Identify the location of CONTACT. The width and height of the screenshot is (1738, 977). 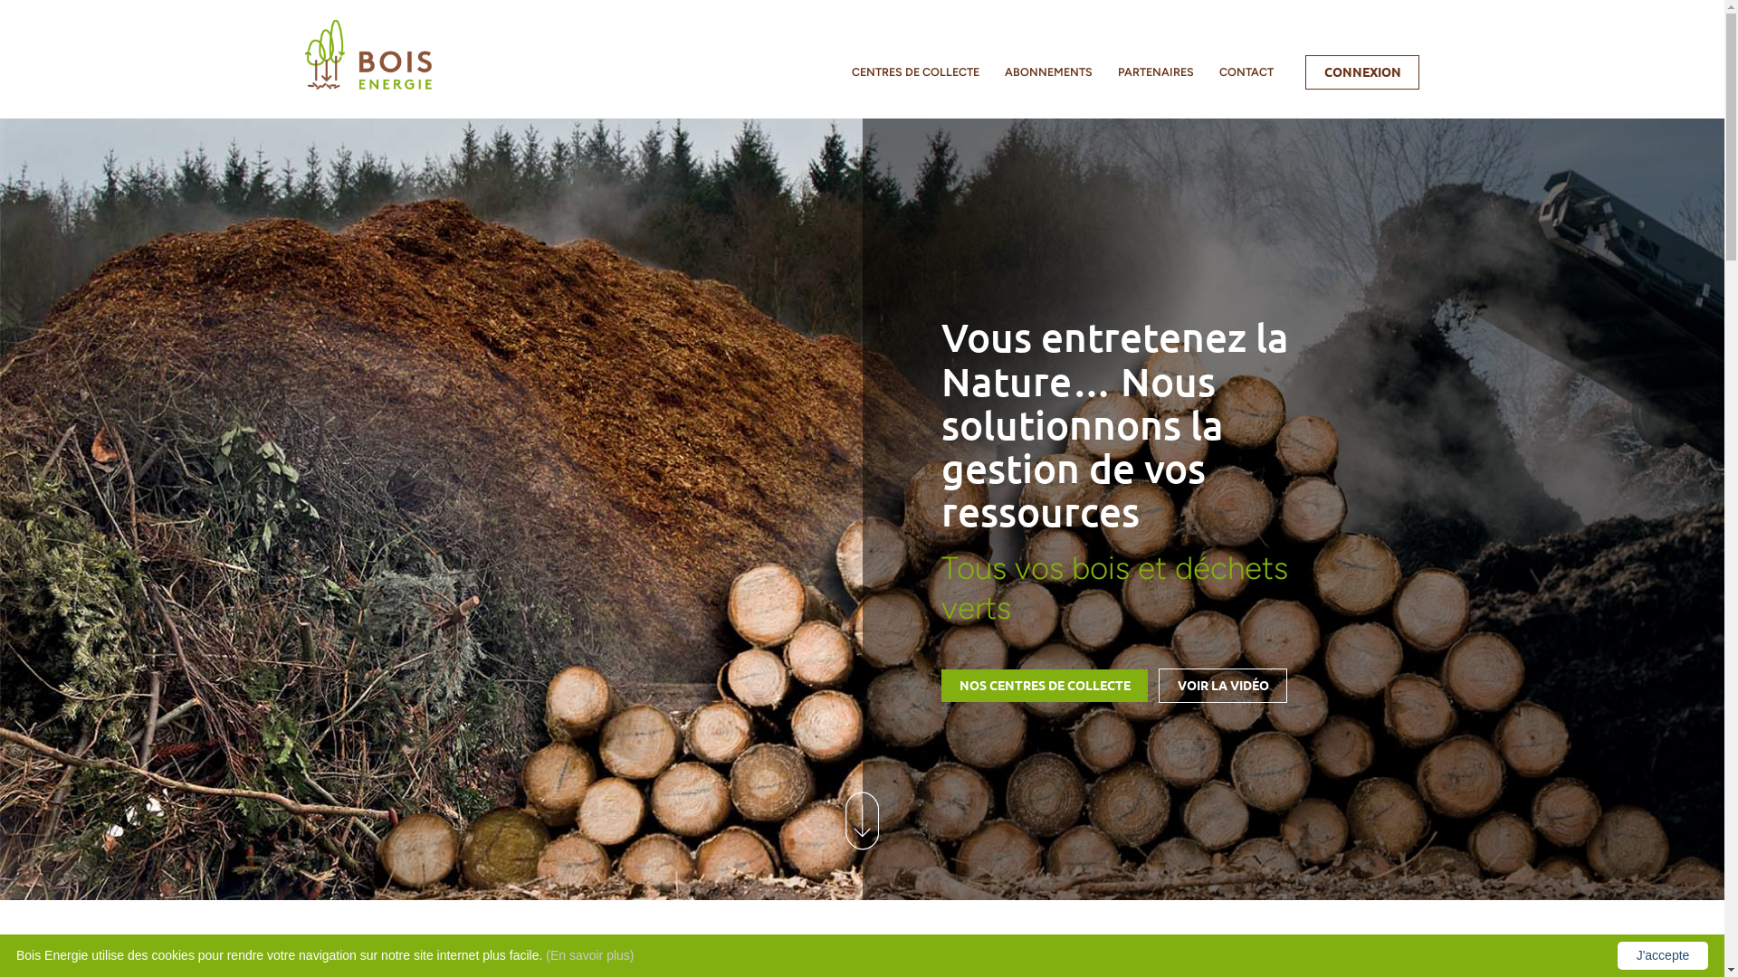
(1246, 72).